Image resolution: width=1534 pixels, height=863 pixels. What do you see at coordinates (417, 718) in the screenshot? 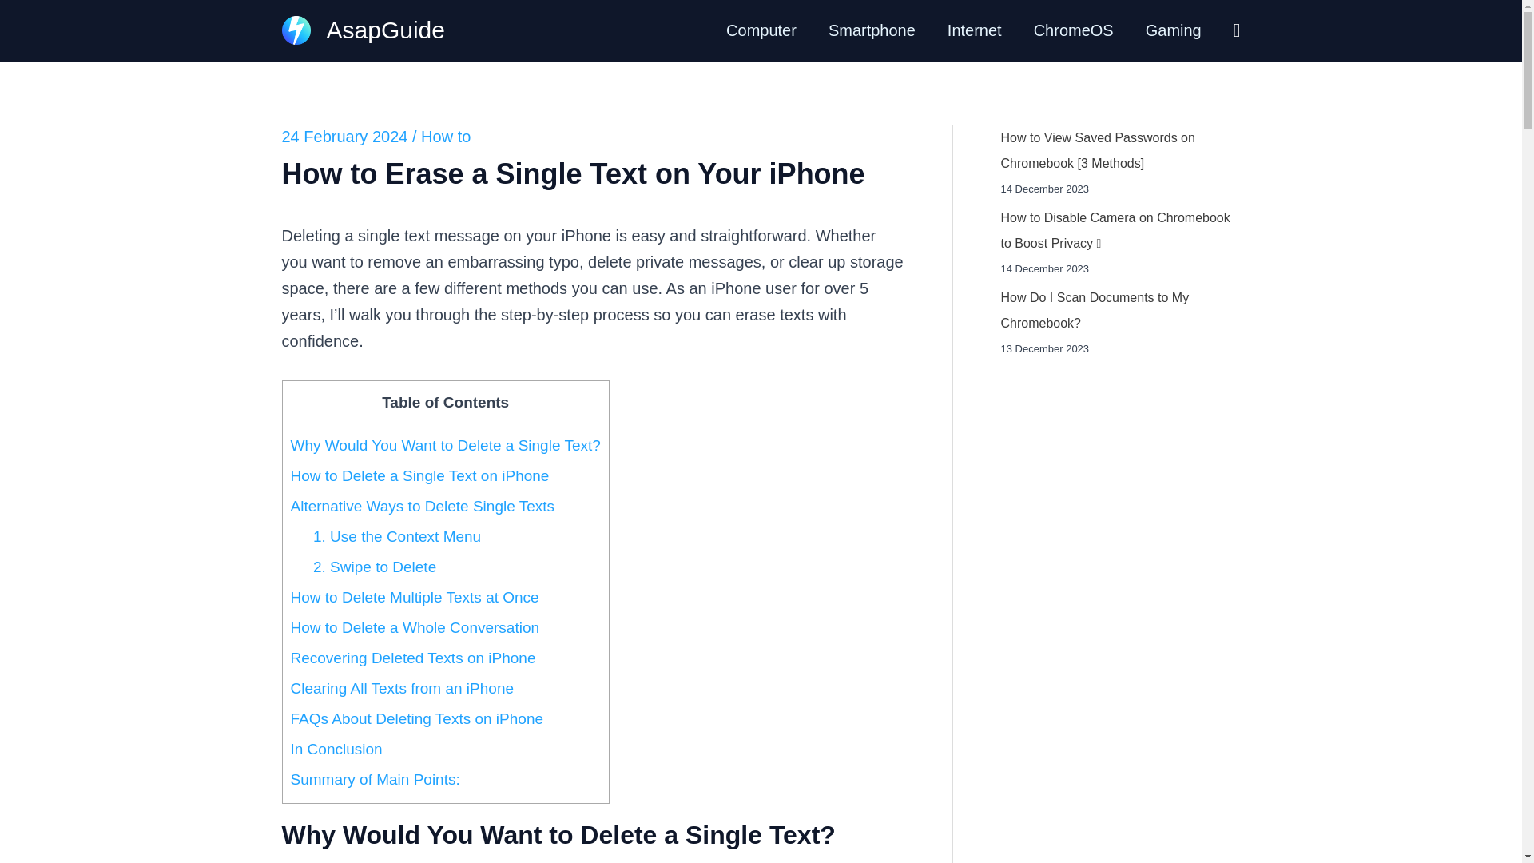
I see `FAQs About Deleting Texts on iPhone` at bounding box center [417, 718].